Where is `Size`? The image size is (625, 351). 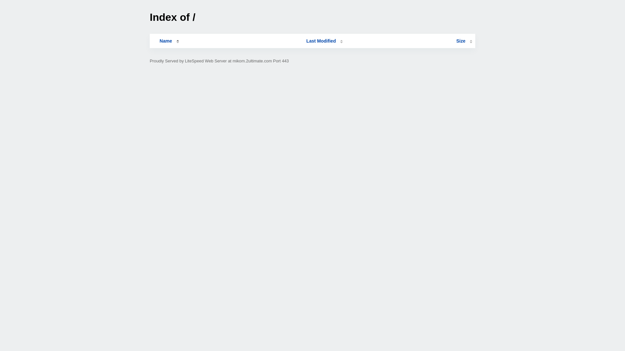
Size is located at coordinates (464, 41).